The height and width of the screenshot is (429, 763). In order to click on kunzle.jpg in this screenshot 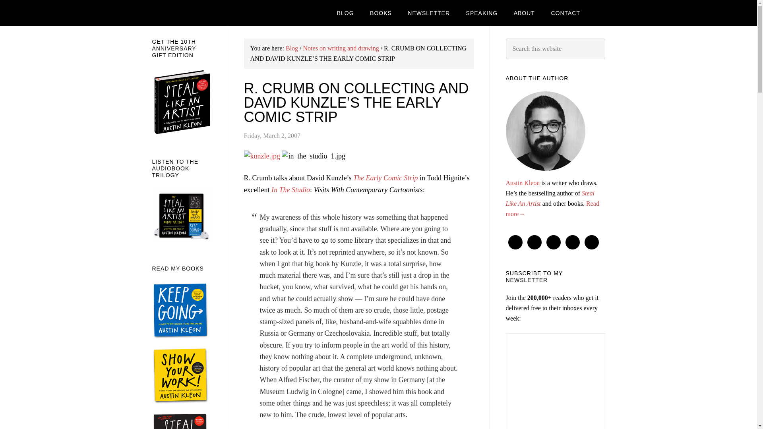, I will do `click(262, 156)`.